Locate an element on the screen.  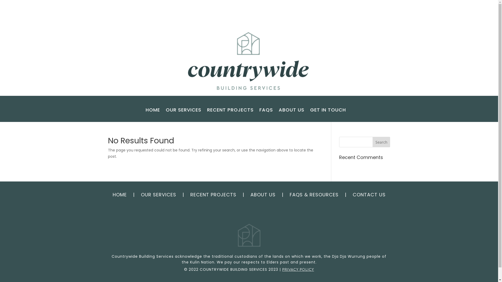
GET IN TOUCH is located at coordinates (328, 111).